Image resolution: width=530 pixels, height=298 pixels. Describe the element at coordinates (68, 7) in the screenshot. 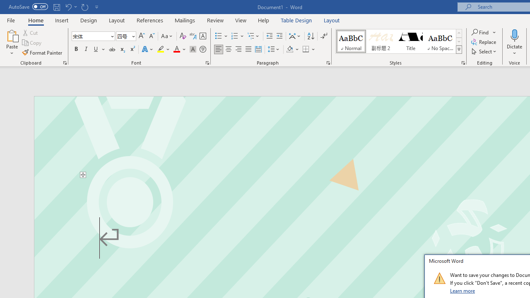

I see `Undo Text Fill Effect` at that location.